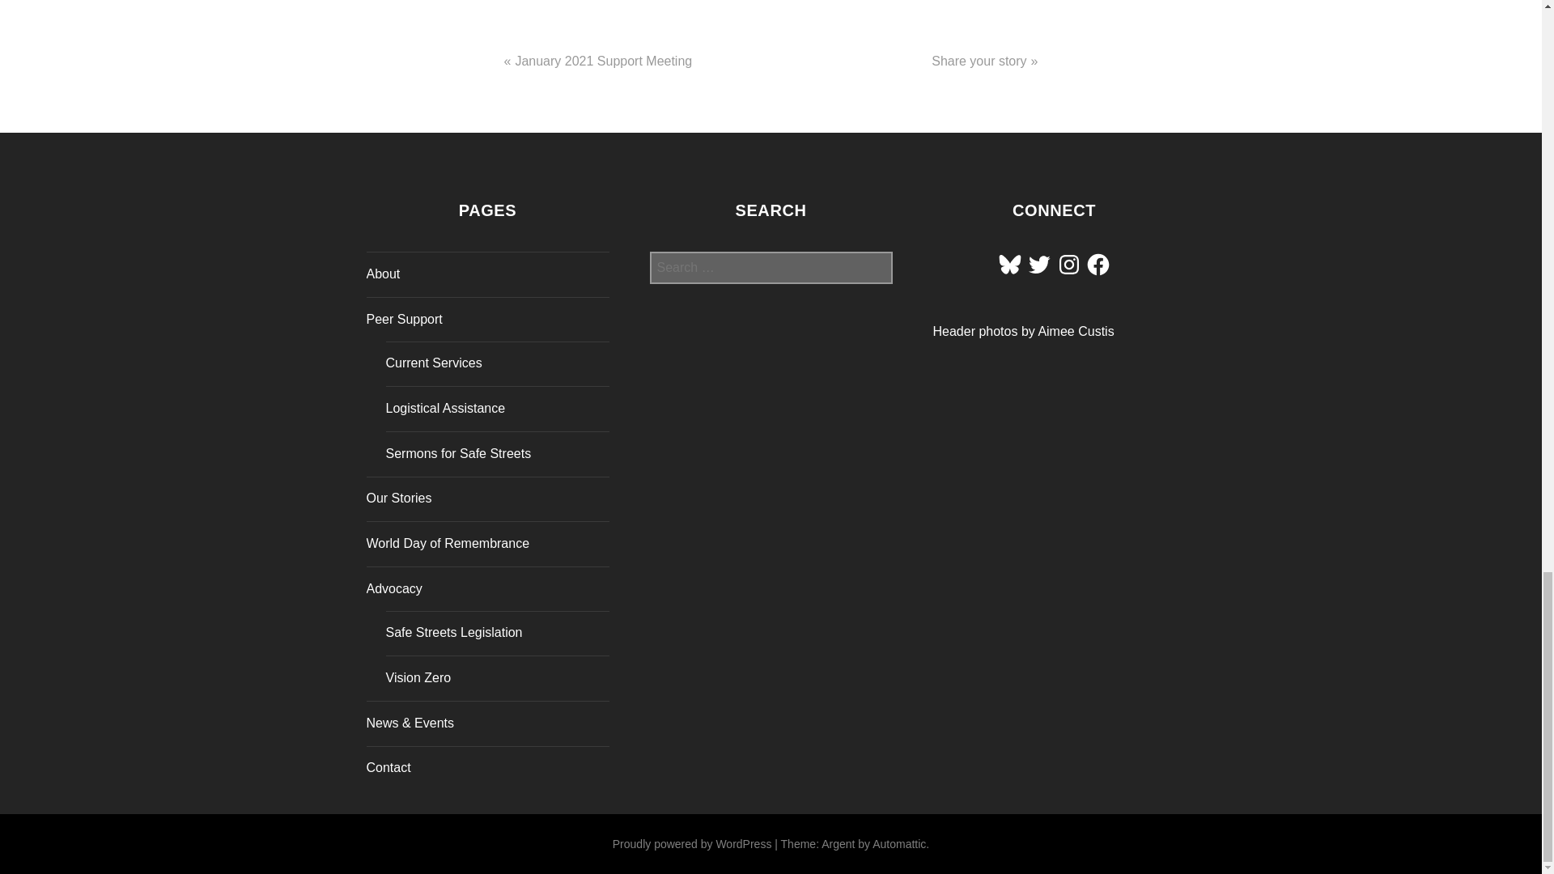 Image resolution: width=1554 pixels, height=874 pixels. Describe the element at coordinates (1098, 265) in the screenshot. I see `Facebook` at that location.